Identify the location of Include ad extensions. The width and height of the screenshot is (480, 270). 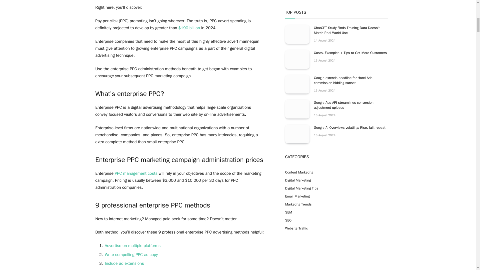
(124, 263).